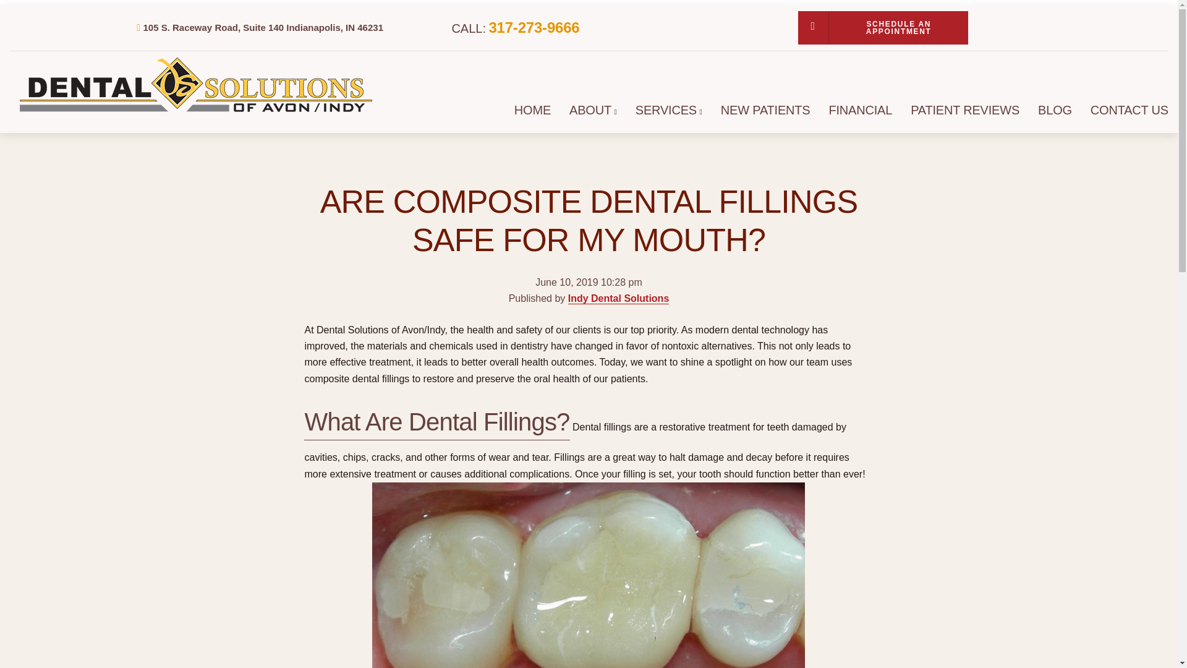 This screenshot has width=1187, height=668. I want to click on 105 S. Raceway Road, Suite 140 Indianapolis, IN 46231, so click(263, 27).